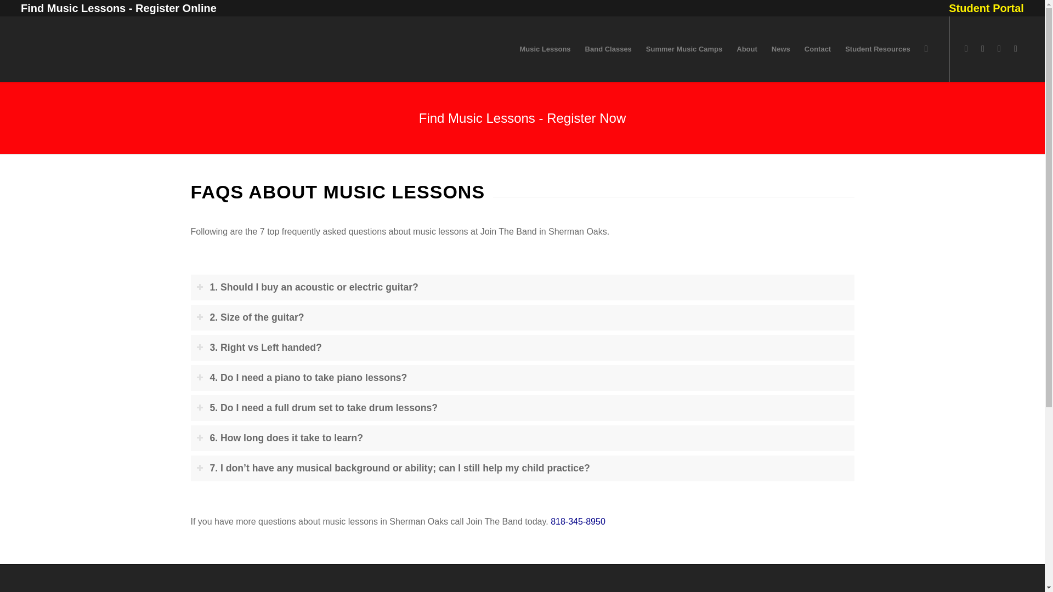 Image resolution: width=1053 pixels, height=592 pixels. What do you see at coordinates (966, 48) in the screenshot?
I see `Facebook` at bounding box center [966, 48].